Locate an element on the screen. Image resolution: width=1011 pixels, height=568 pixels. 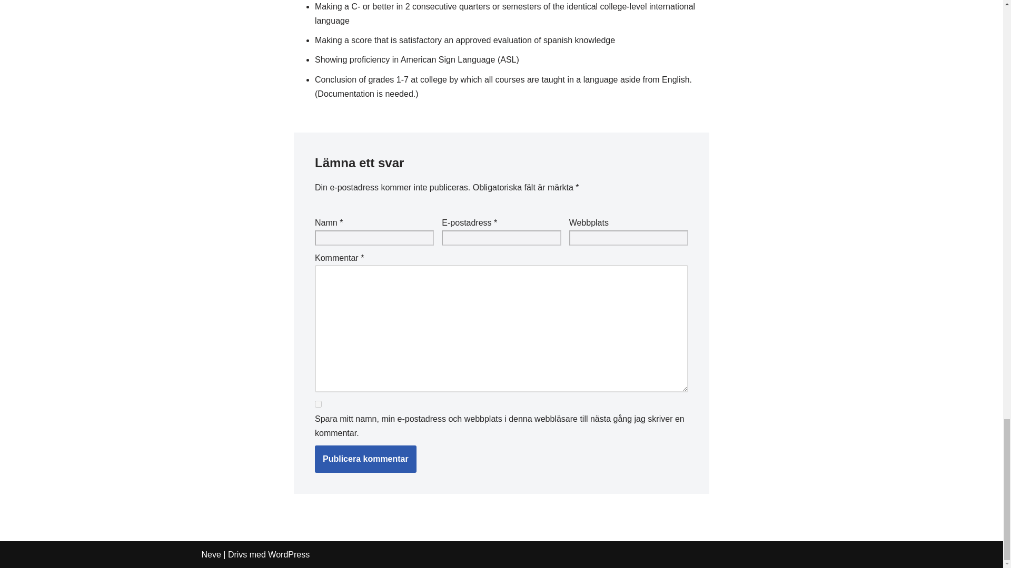
yes is located at coordinates (318, 404).